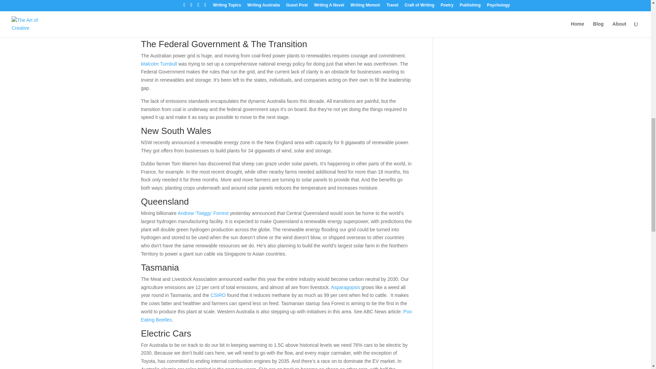 Image resolution: width=656 pixels, height=369 pixels. What do you see at coordinates (160, 64) in the screenshot?
I see `Malcolm Turnbull` at bounding box center [160, 64].